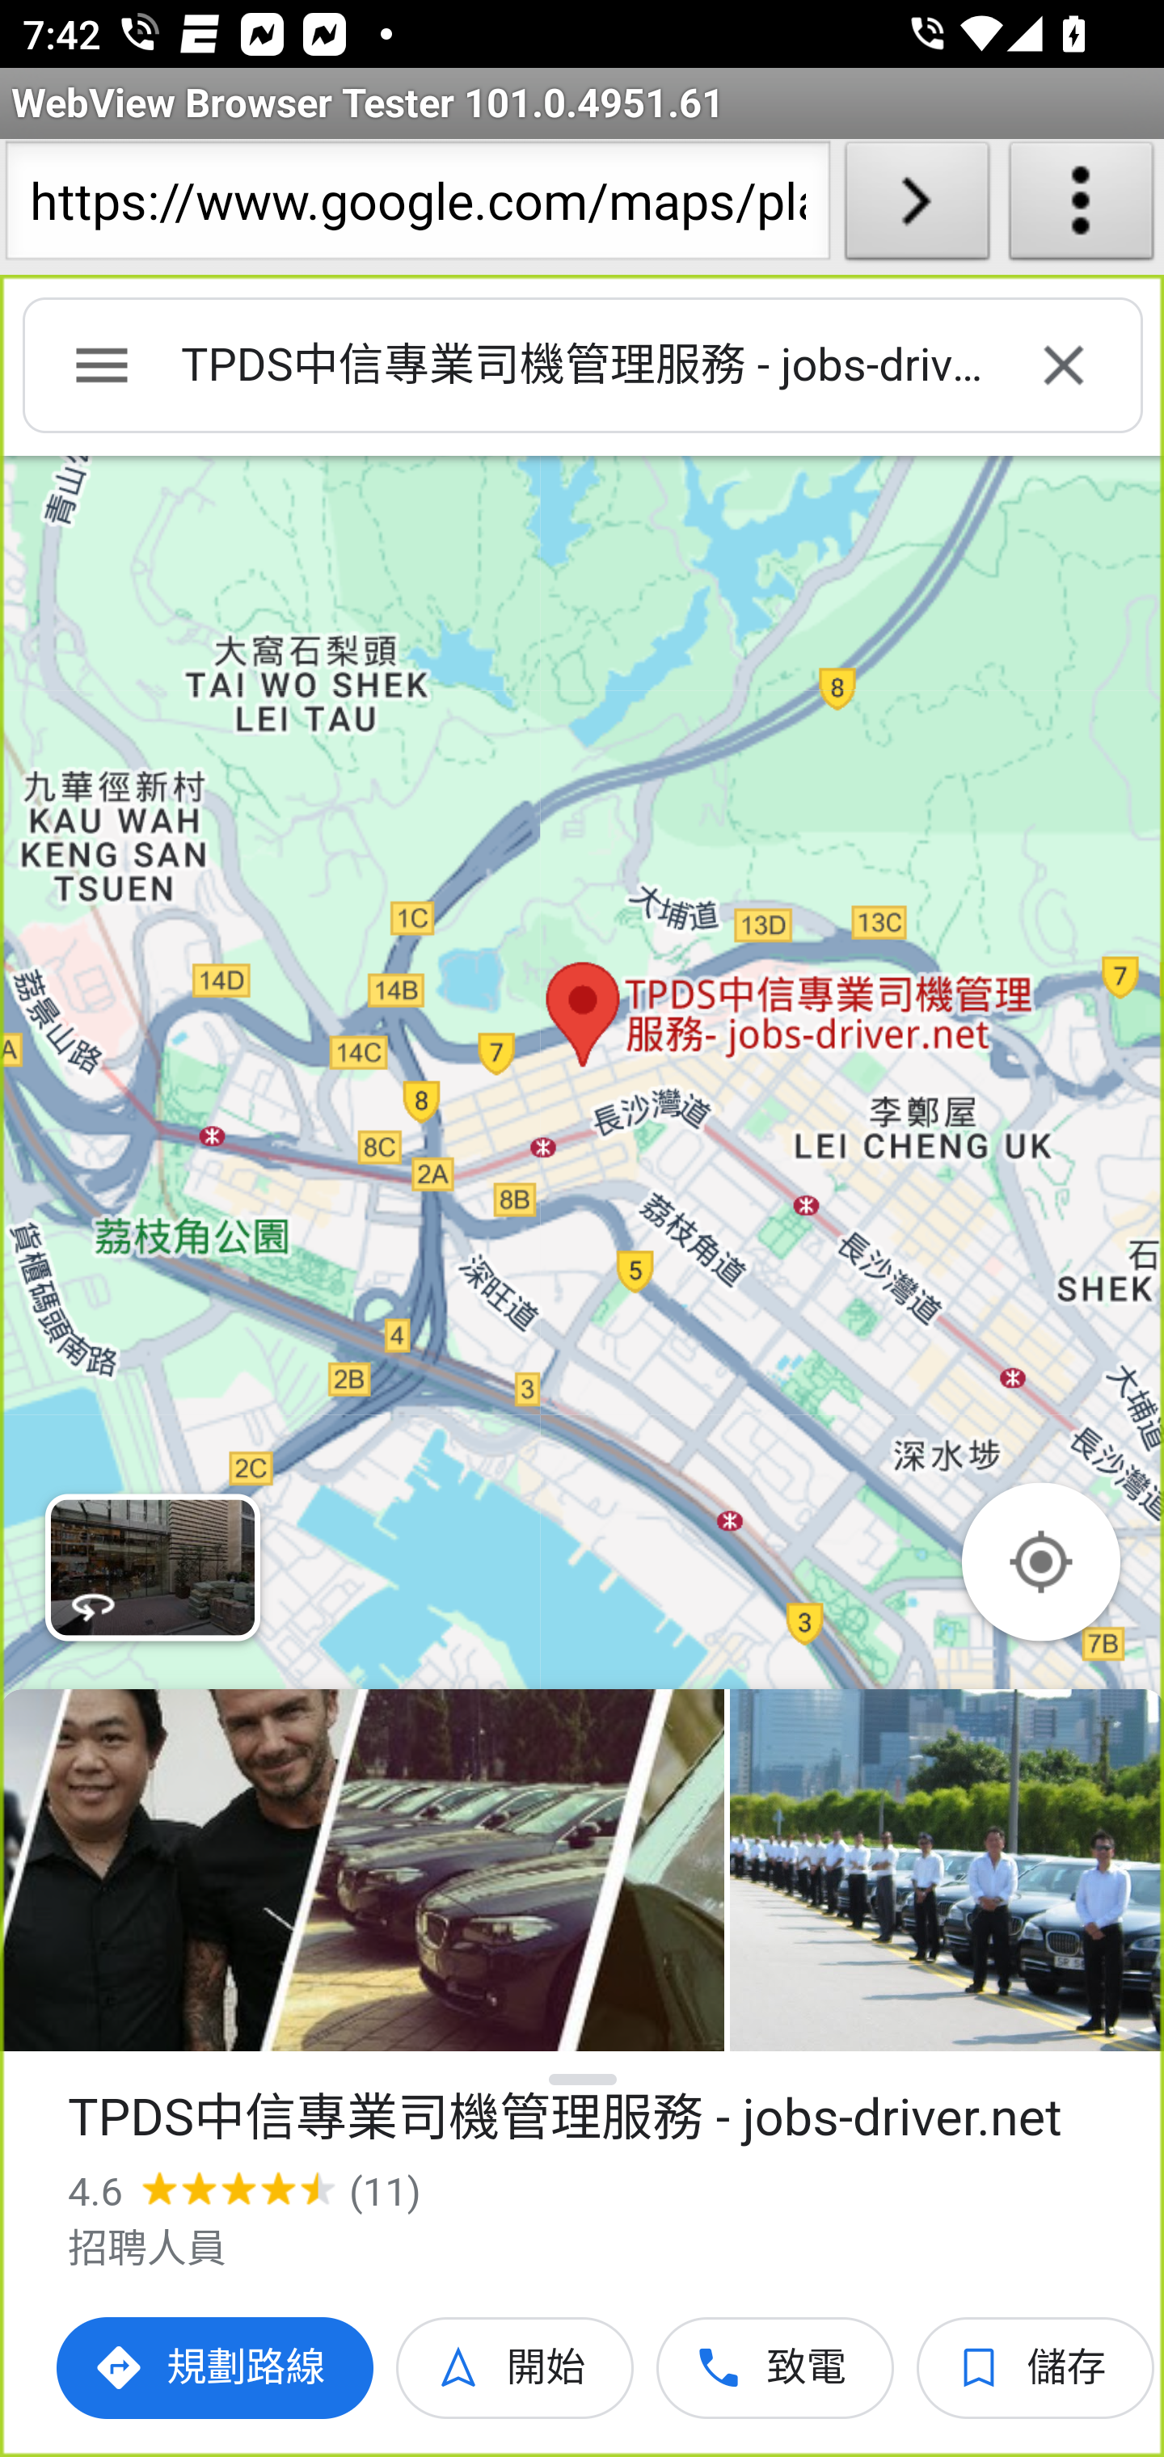  I want to click on 第 2 張相片 (共 8 張), so click(947, 1870).